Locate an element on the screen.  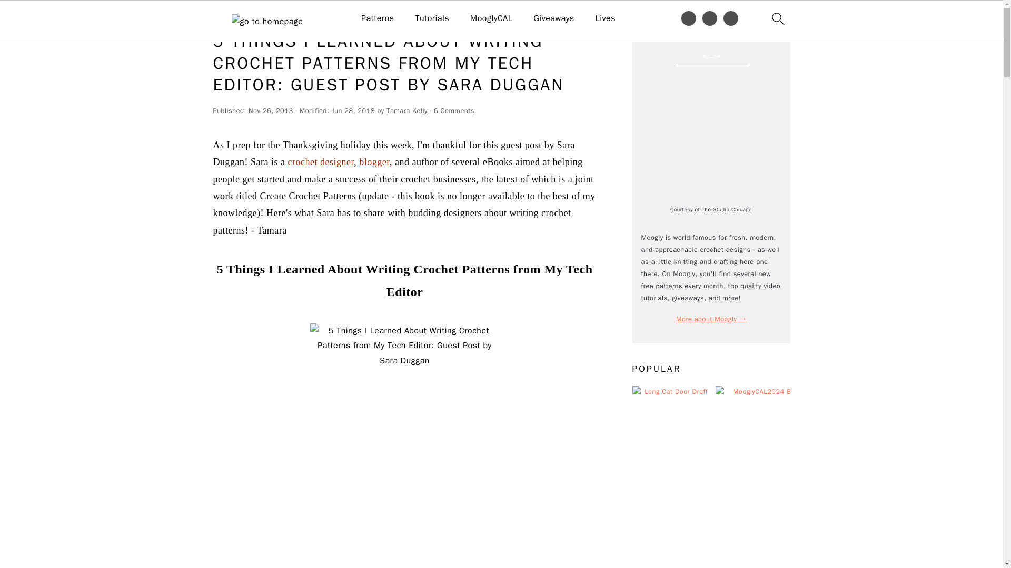
MooglyCAL is located at coordinates (491, 18).